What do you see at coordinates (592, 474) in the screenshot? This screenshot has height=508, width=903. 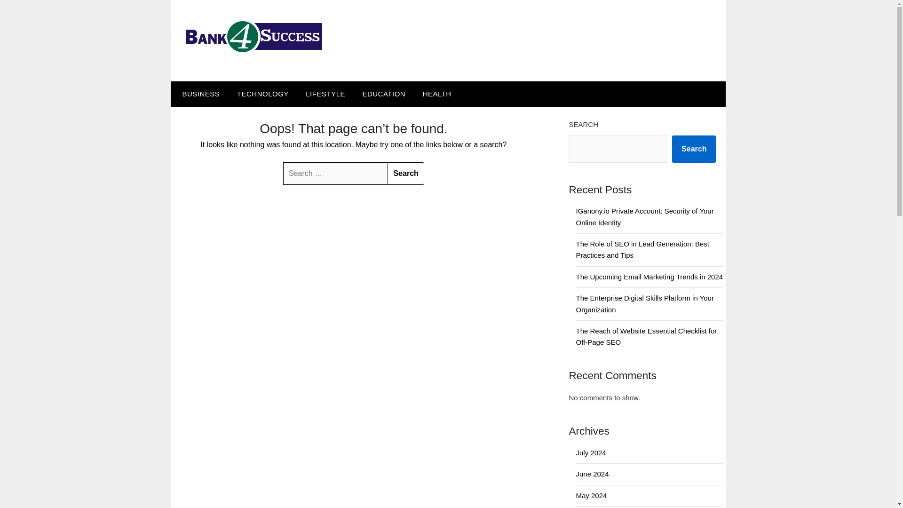 I see `June 2024` at bounding box center [592, 474].